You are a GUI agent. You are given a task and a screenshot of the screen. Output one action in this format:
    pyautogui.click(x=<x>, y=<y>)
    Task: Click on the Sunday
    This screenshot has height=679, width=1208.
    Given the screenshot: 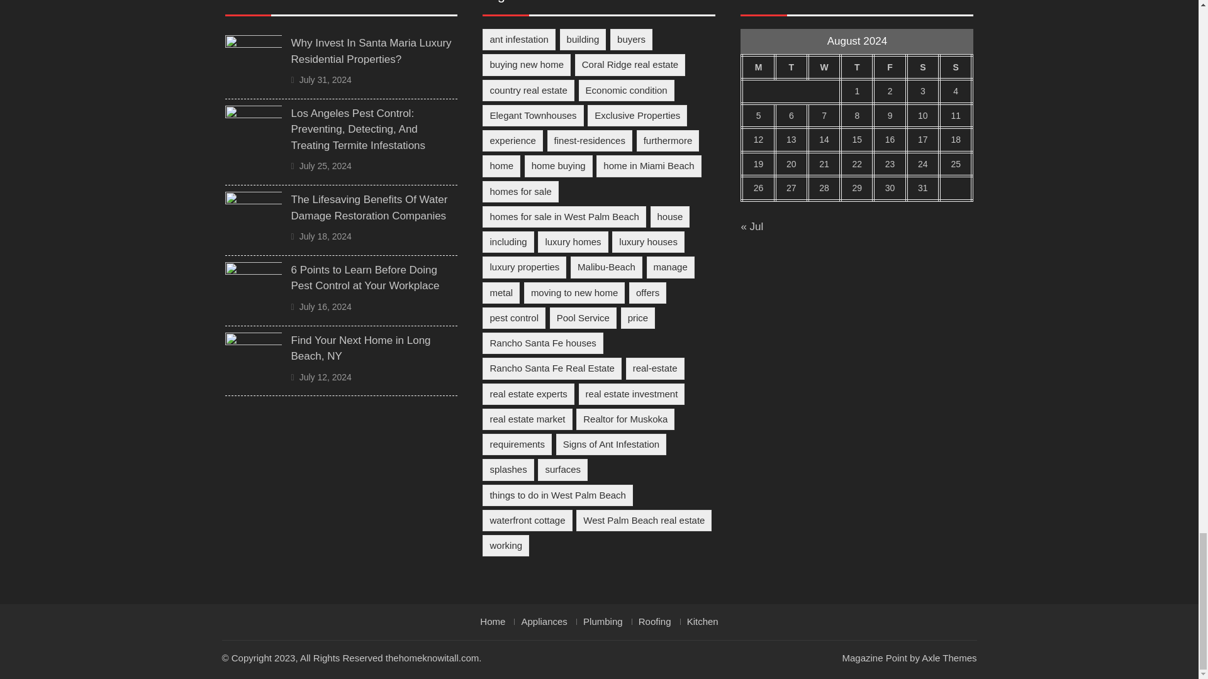 What is the action you would take?
    pyautogui.click(x=956, y=67)
    